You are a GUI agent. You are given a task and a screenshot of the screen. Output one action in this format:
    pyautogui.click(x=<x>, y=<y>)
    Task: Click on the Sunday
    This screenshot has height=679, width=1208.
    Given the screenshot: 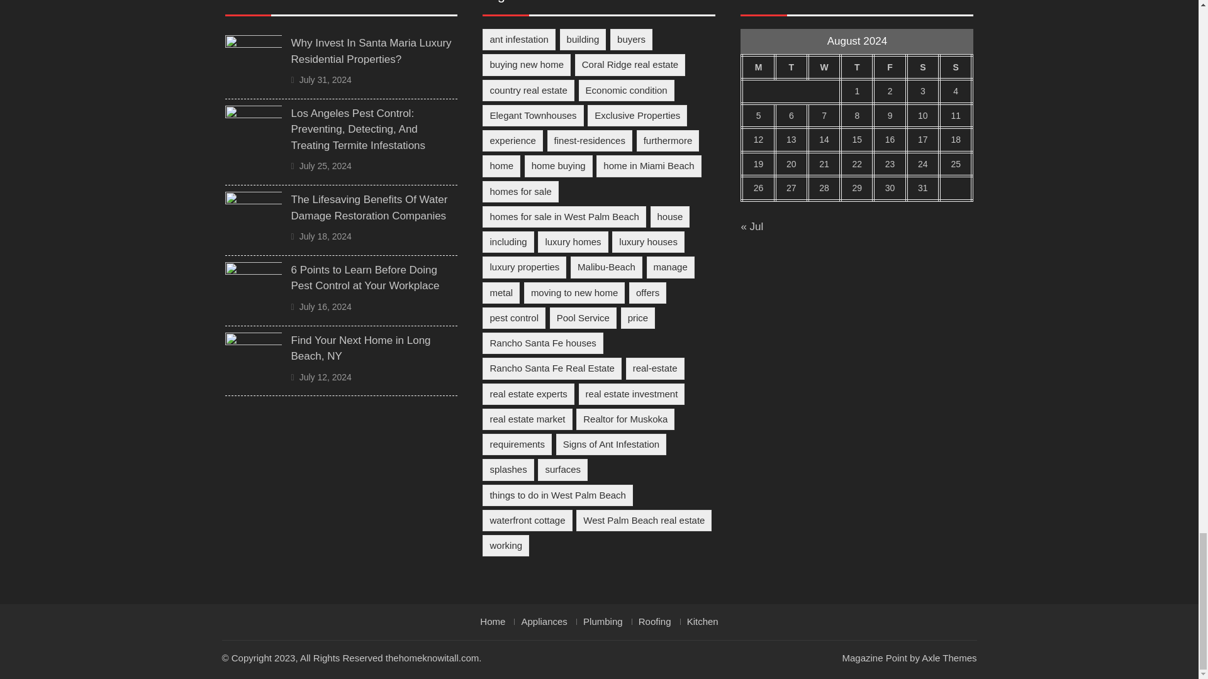 What is the action you would take?
    pyautogui.click(x=956, y=67)
    